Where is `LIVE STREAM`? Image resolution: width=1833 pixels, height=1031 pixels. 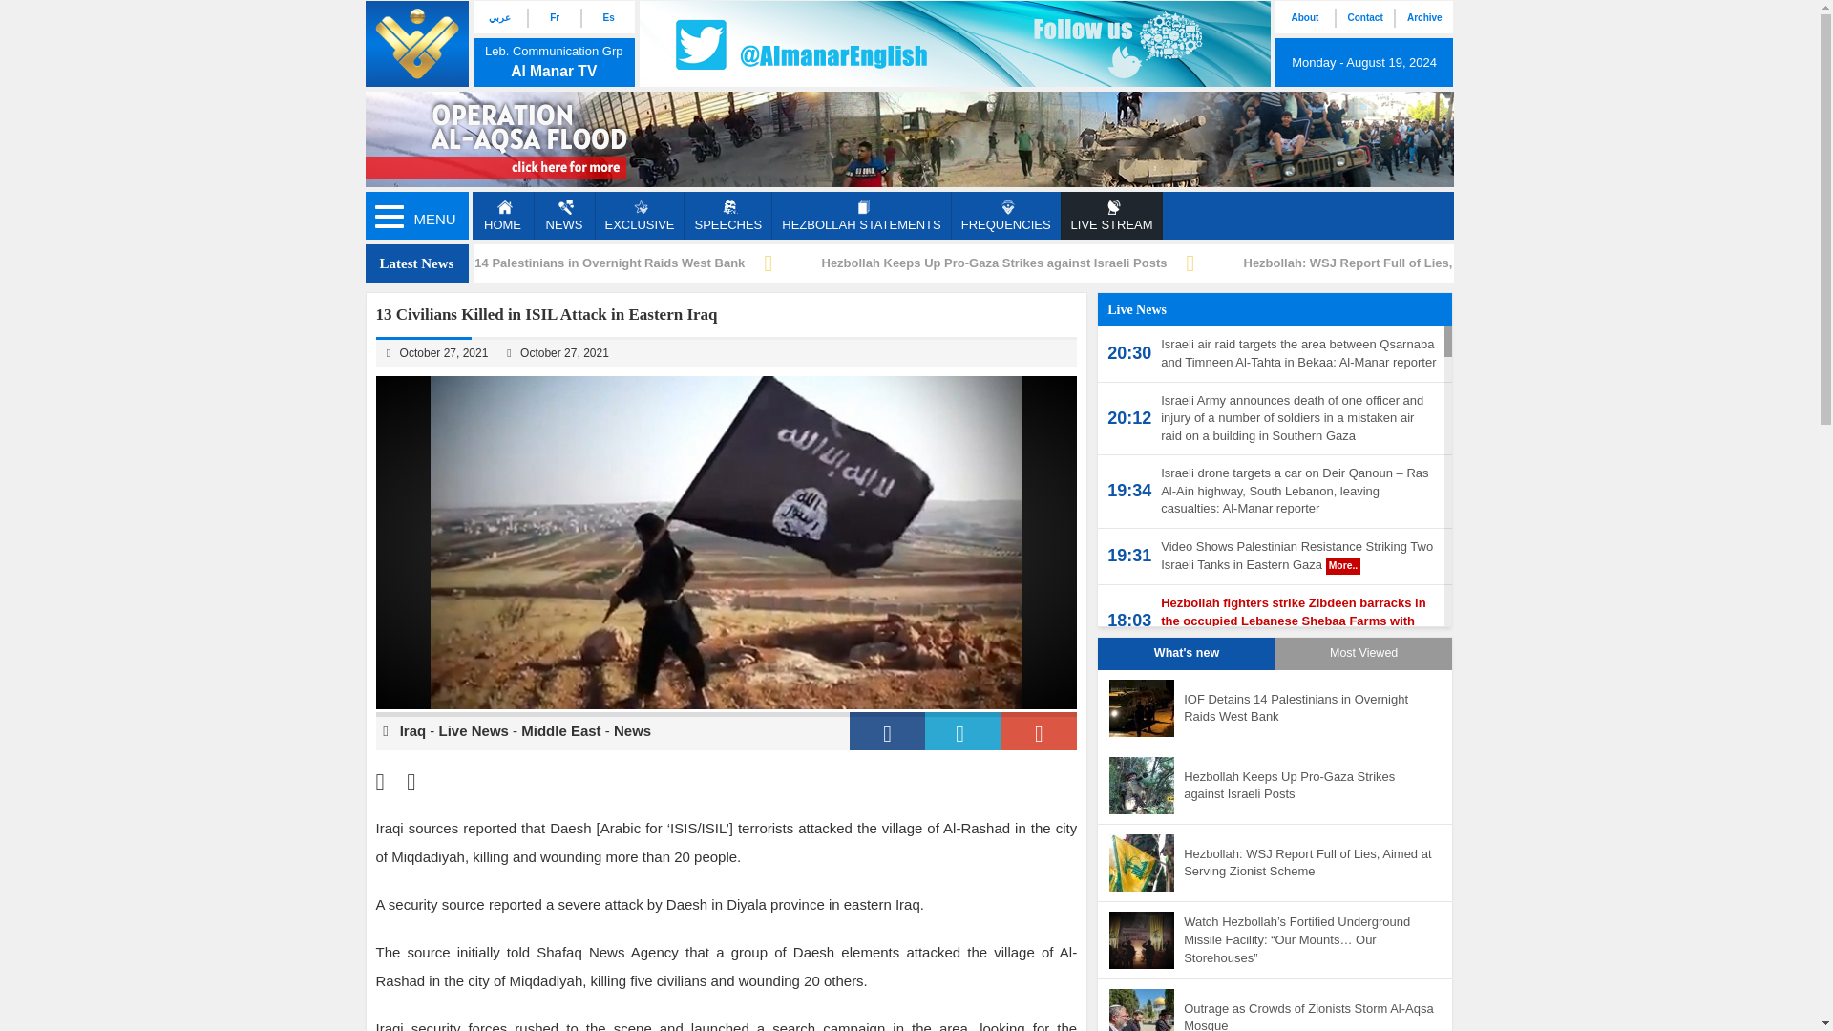 LIVE STREAM is located at coordinates (1111, 215).